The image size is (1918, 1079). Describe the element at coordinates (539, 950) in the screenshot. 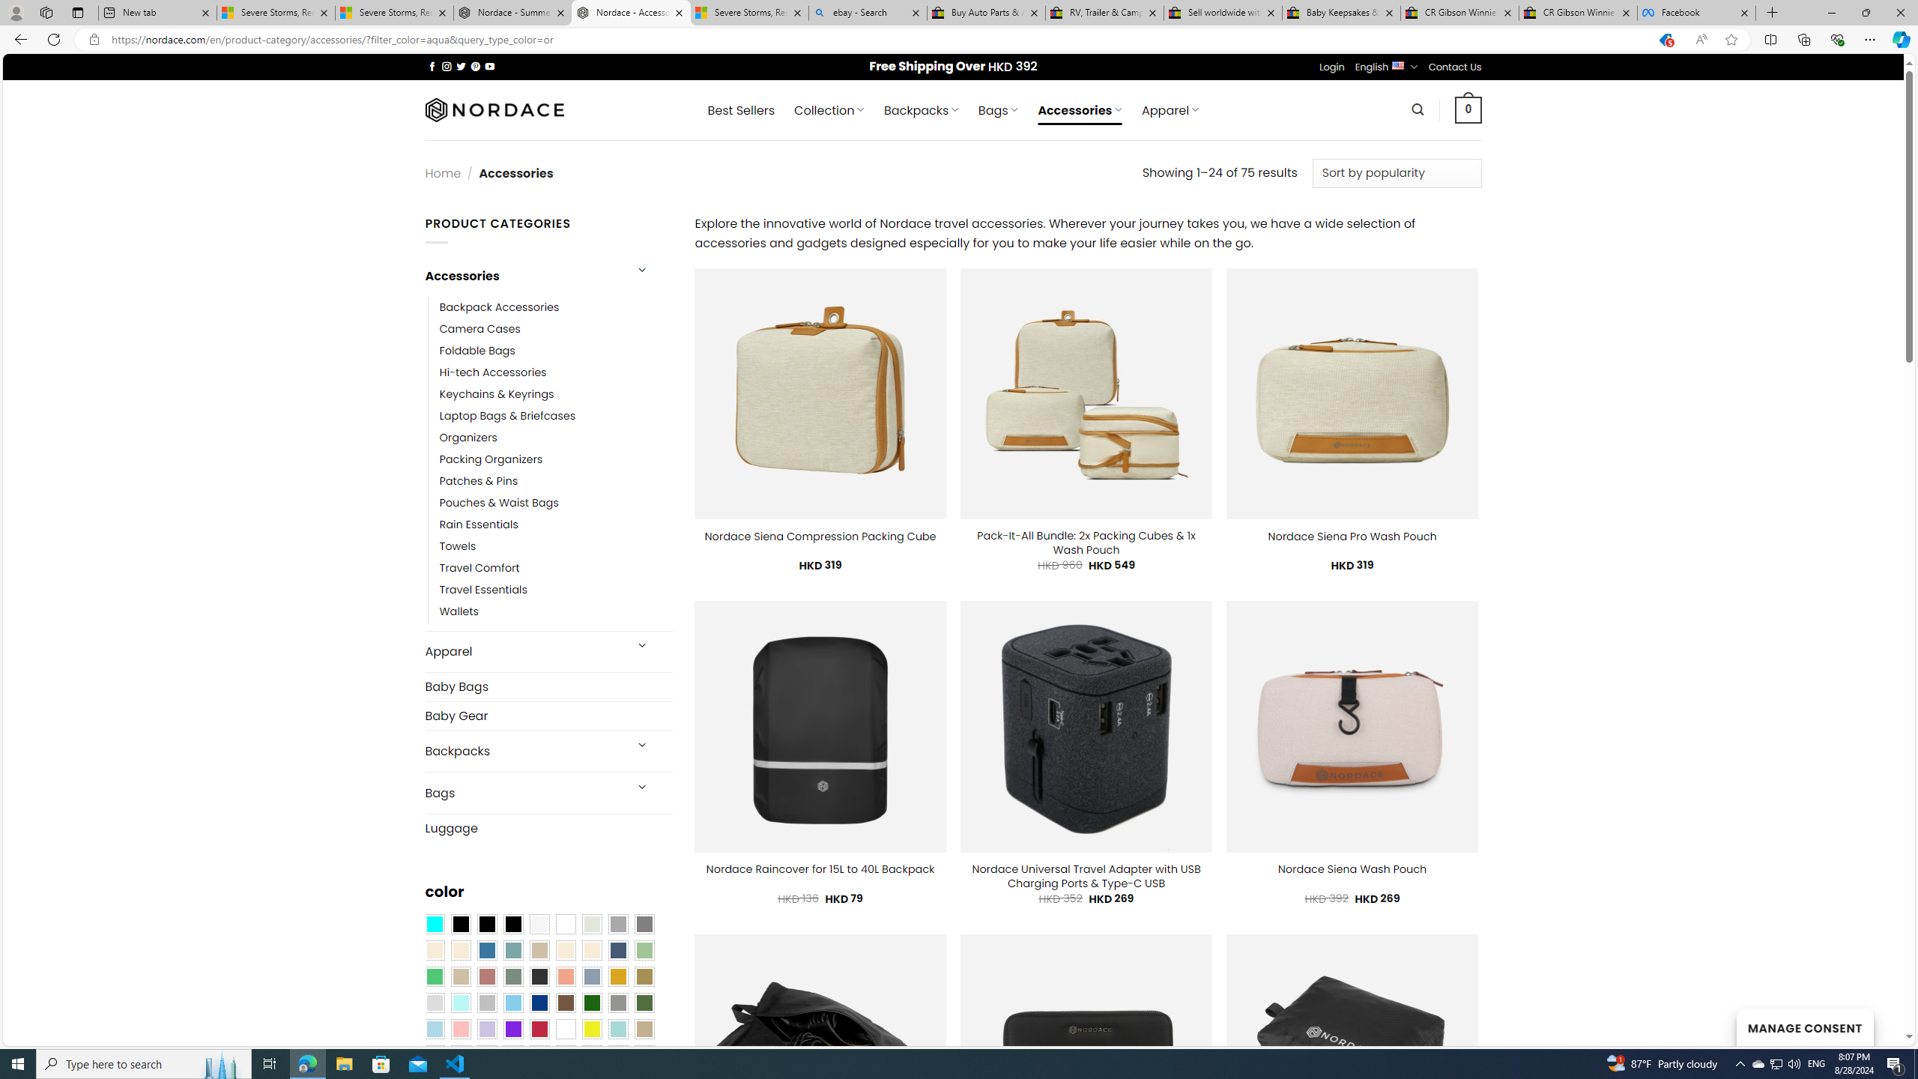

I see `Brownie` at that location.